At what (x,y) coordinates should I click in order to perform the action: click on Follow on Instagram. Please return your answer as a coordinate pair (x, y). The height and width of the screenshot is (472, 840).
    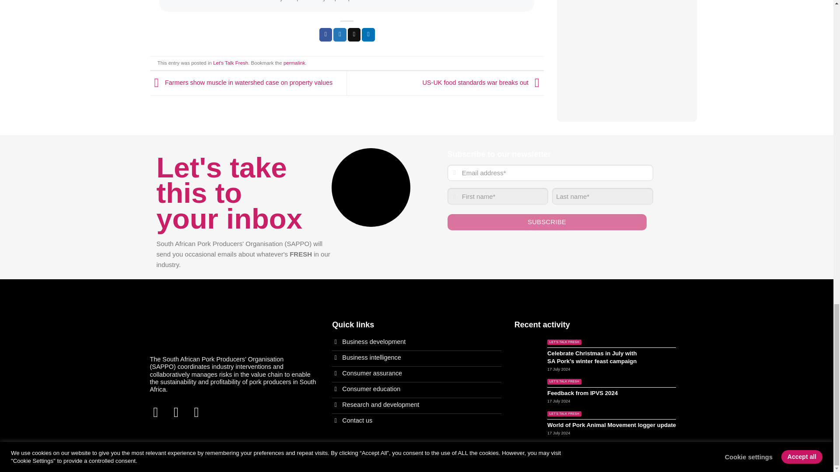
    Looking at the image, I should click on (180, 412).